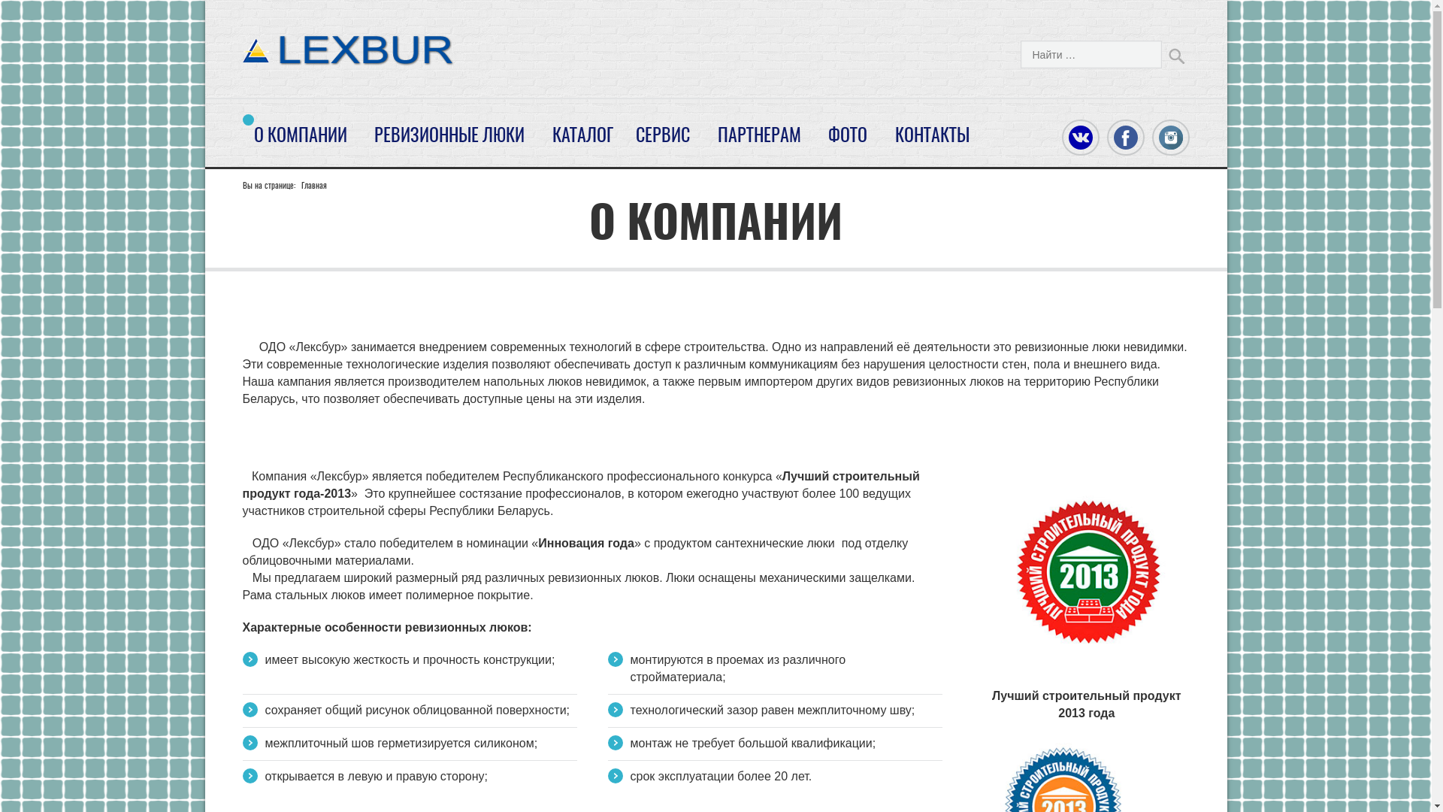 The height and width of the screenshot is (812, 1443). Describe the element at coordinates (1176, 56) in the screenshot. I see `Search` at that location.